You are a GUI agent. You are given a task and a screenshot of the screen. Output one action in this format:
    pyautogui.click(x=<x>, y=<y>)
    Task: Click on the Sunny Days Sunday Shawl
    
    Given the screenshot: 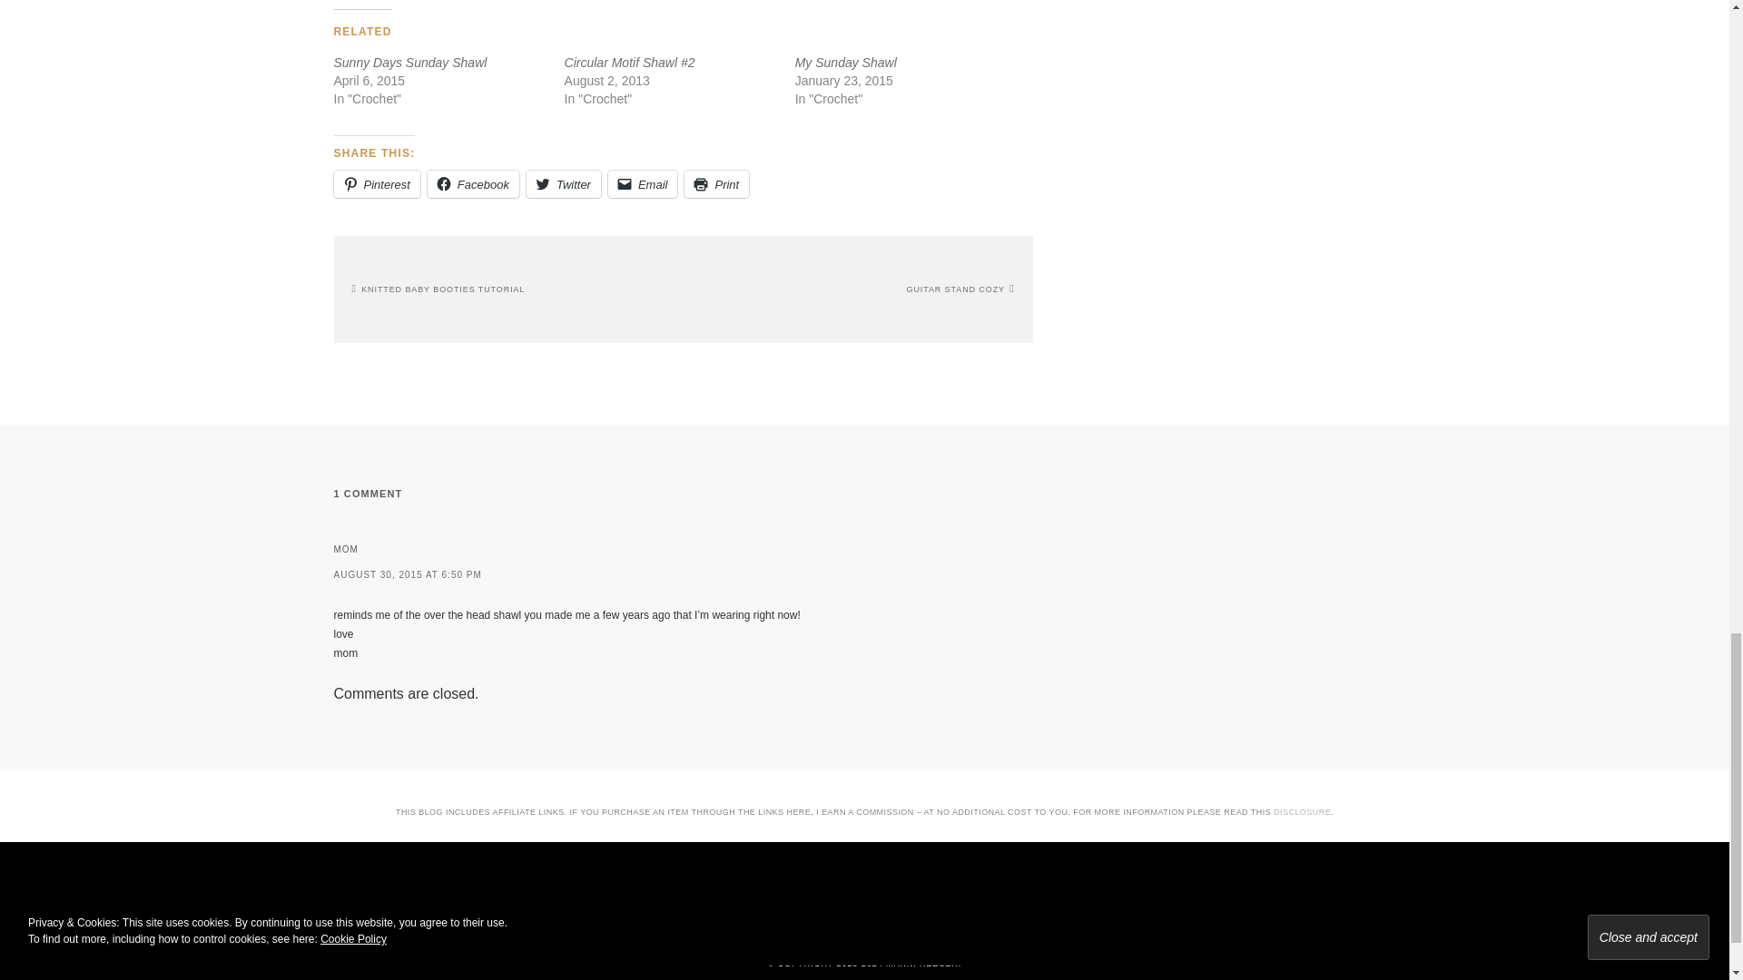 What is the action you would take?
    pyautogui.click(x=410, y=62)
    